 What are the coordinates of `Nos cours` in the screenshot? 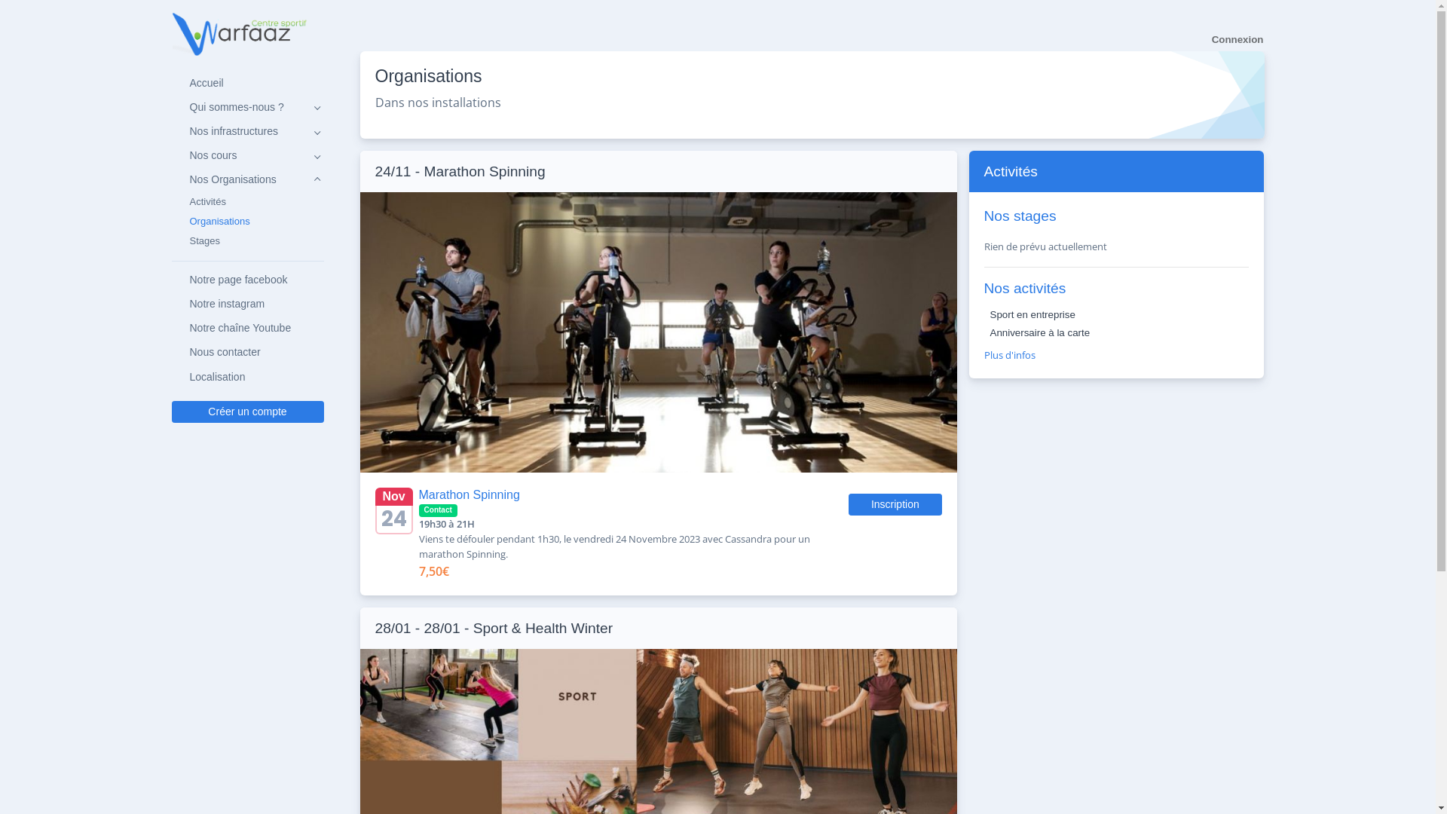 It's located at (248, 156).